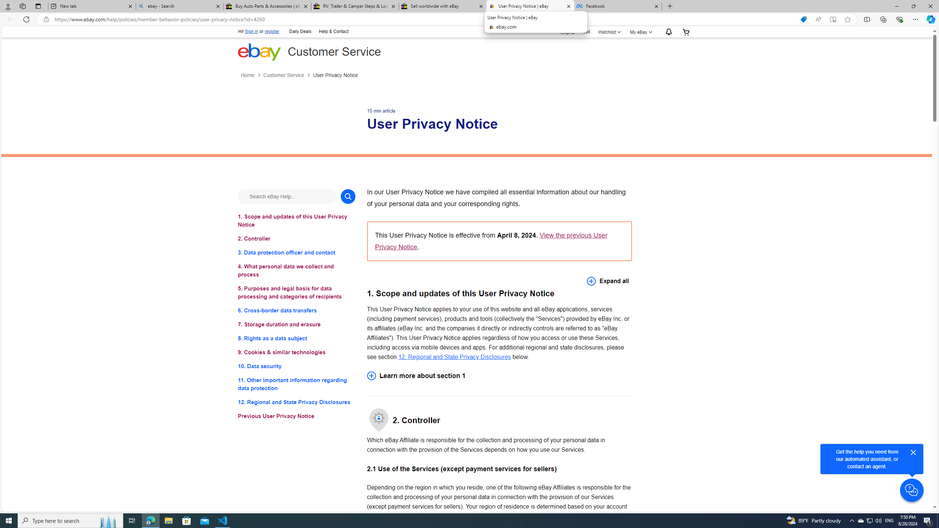  Describe the element at coordinates (296, 271) in the screenshot. I see `4. What personal data we collect and process` at that location.